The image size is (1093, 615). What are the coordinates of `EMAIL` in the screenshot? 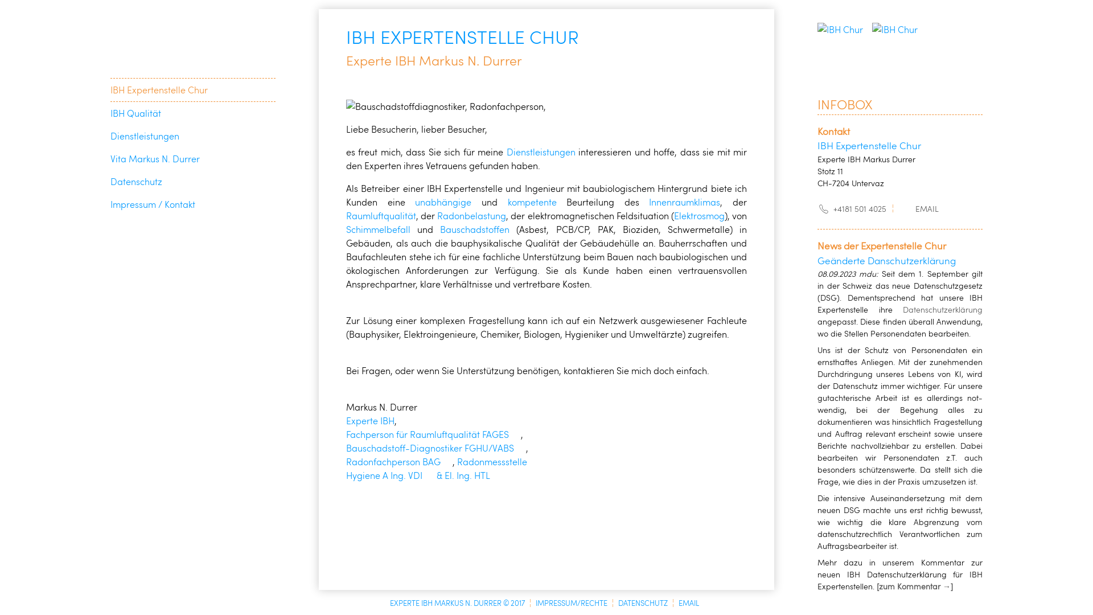 It's located at (689, 603).